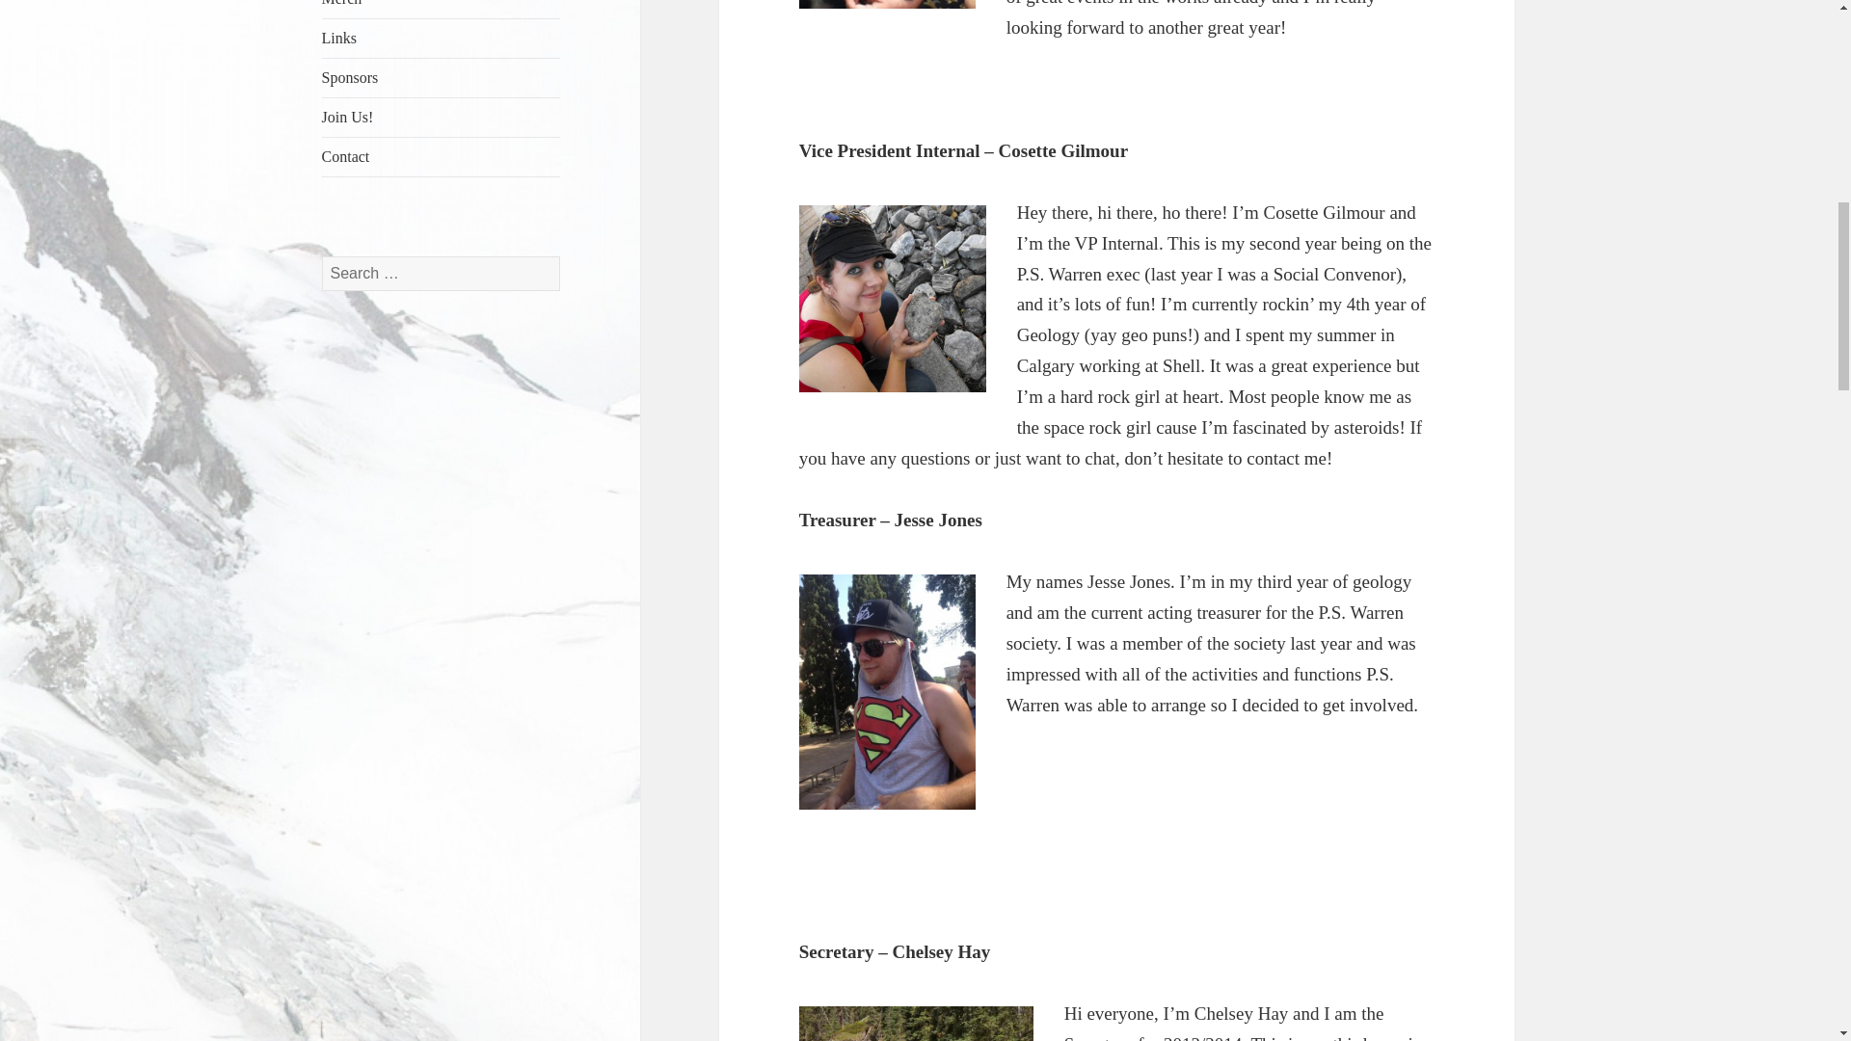 The height and width of the screenshot is (1041, 1851). I want to click on Sponsors, so click(442, 77).